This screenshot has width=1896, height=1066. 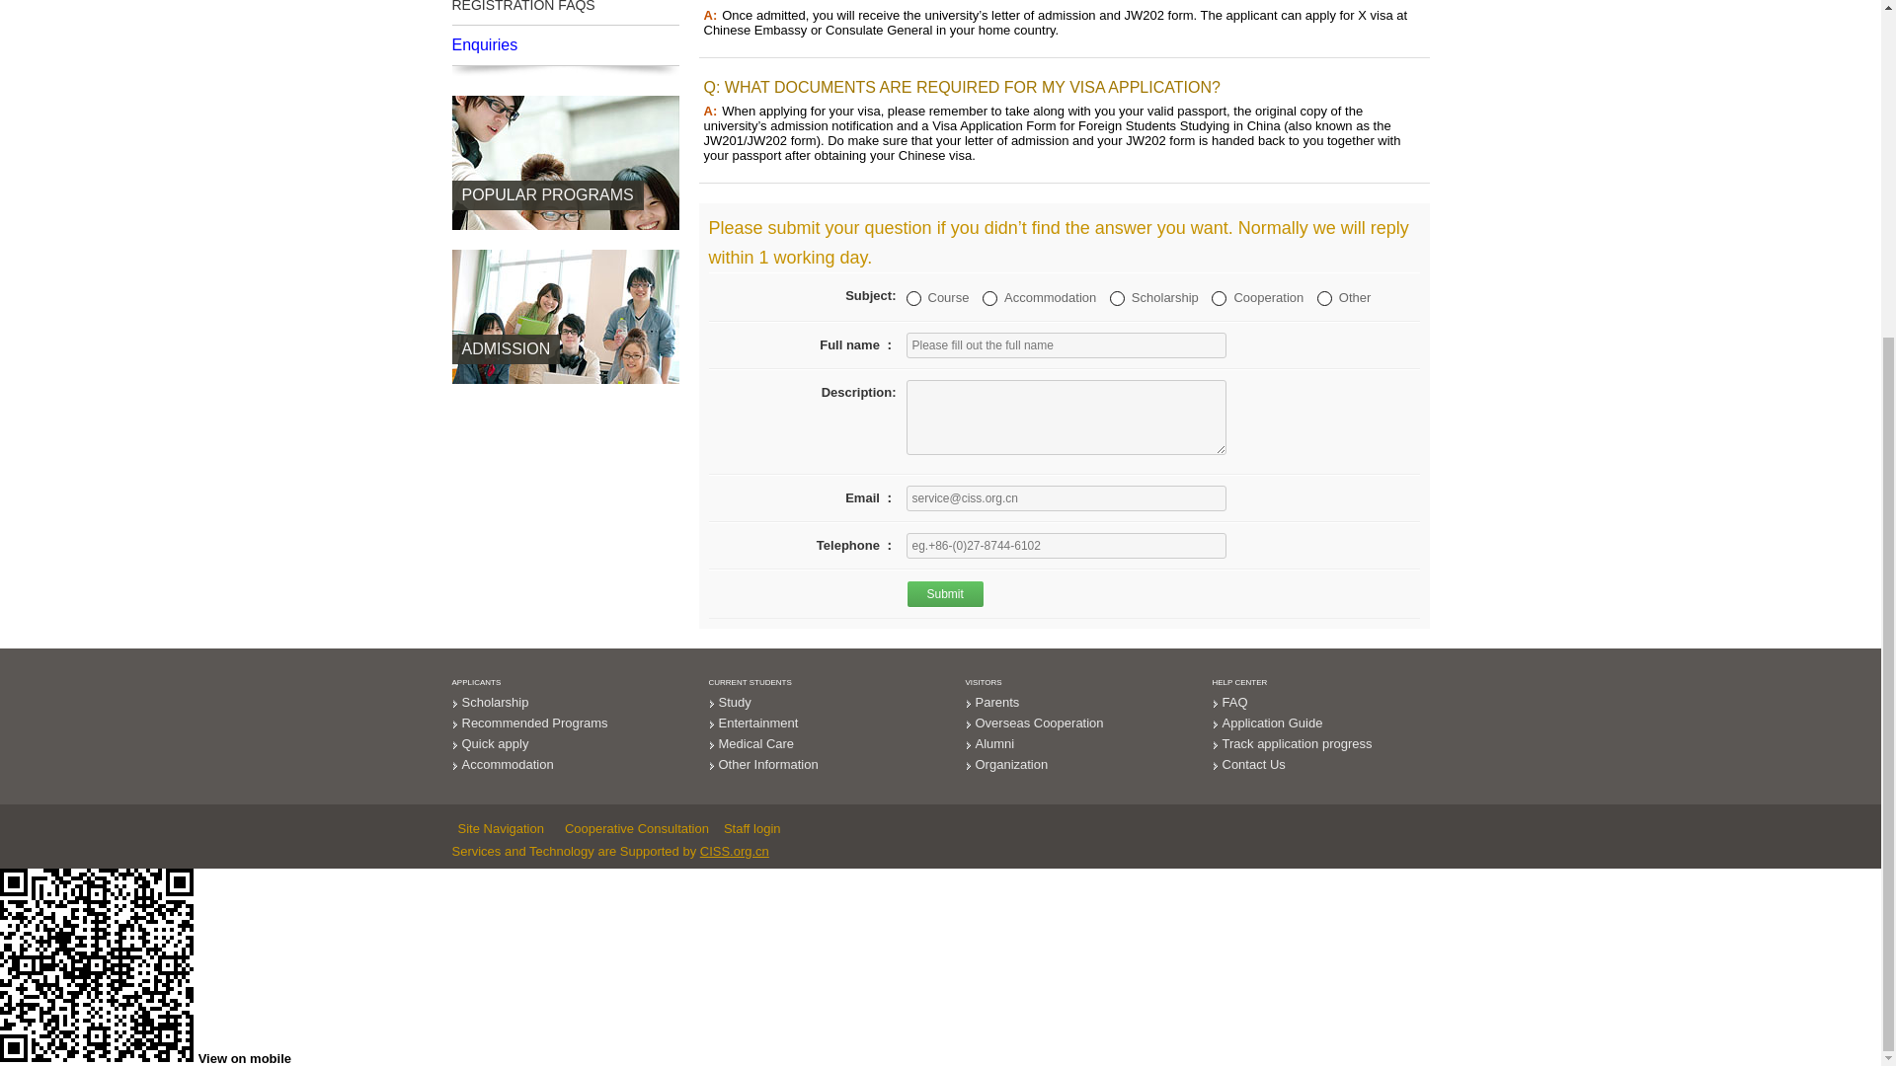 What do you see at coordinates (565, 44) in the screenshot?
I see `Enquiries` at bounding box center [565, 44].